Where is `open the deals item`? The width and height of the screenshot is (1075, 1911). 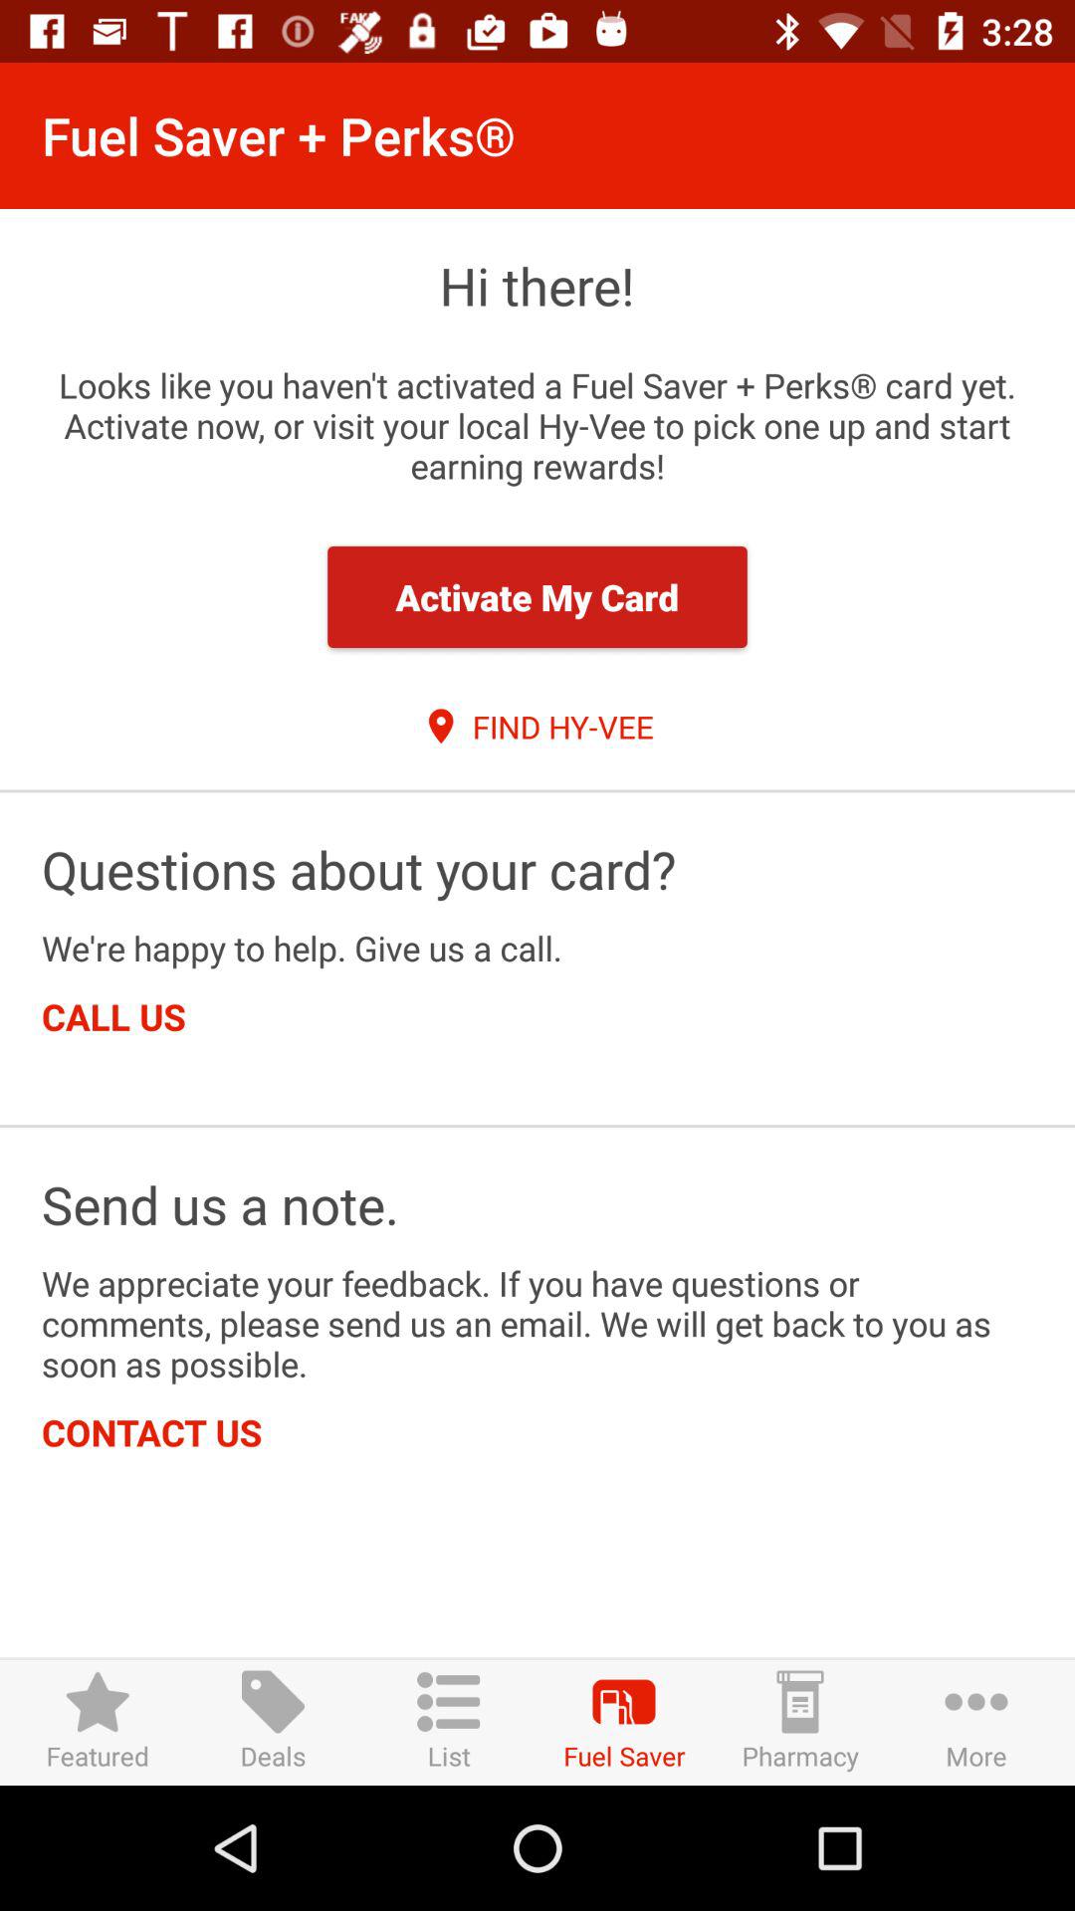
open the deals item is located at coordinates (273, 1722).